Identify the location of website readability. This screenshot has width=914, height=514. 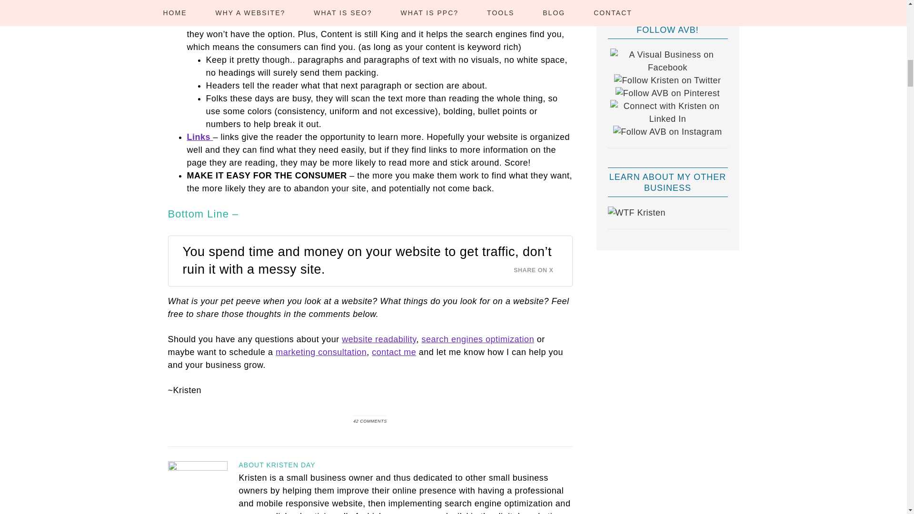
(379, 339).